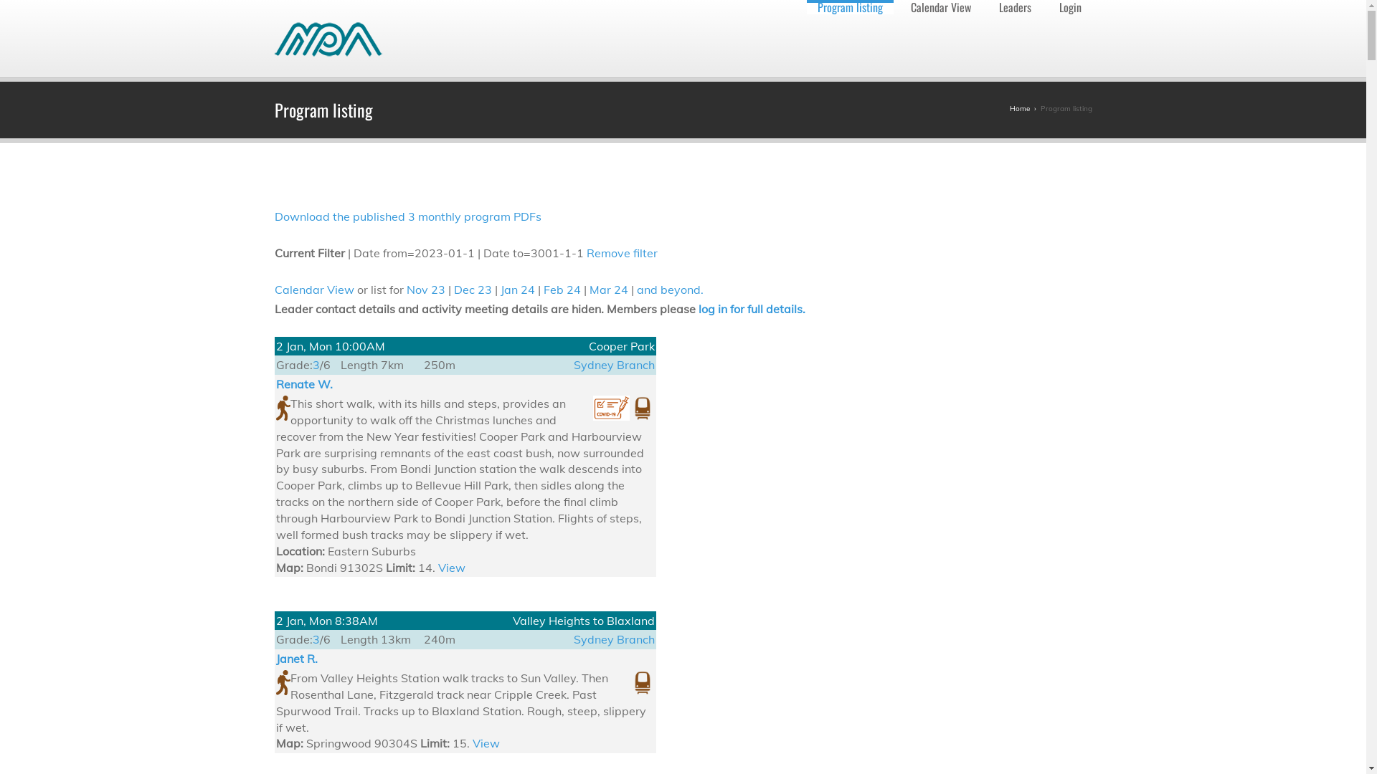  I want to click on Nov 23, so click(425, 290).